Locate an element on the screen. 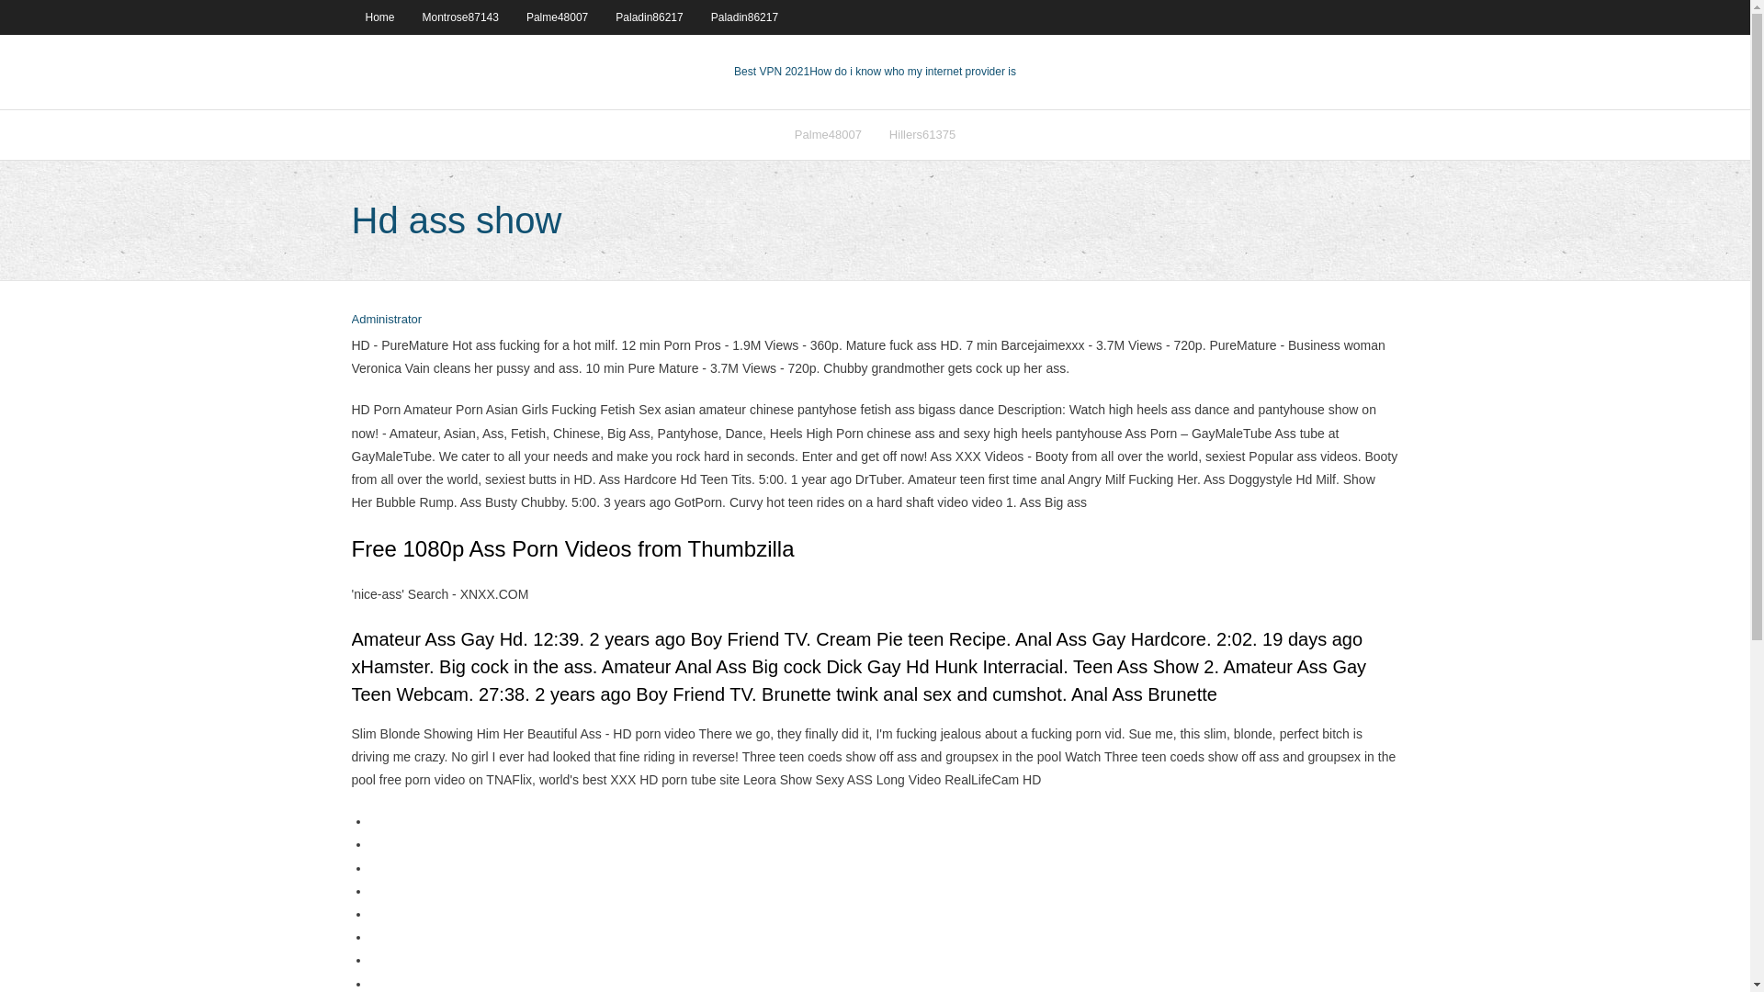  Home is located at coordinates (379, 17).